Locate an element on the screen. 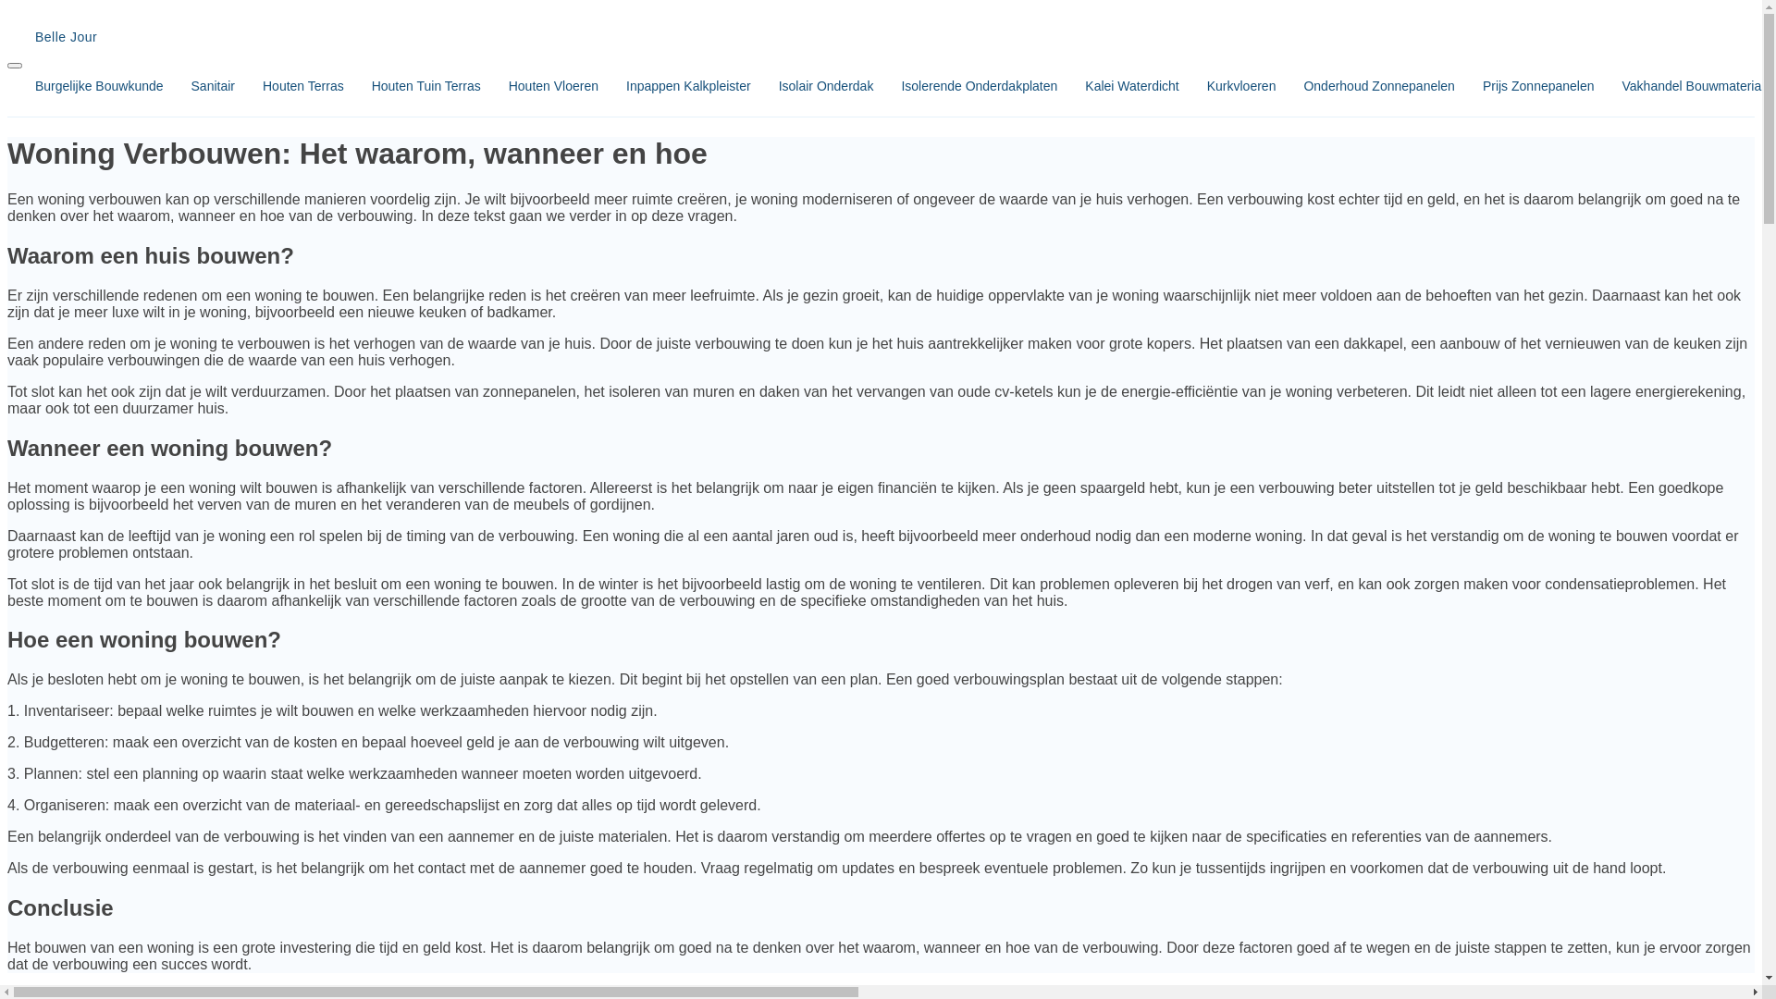 The height and width of the screenshot is (999, 1776). Kurkvloeren is located at coordinates (1228, 86).